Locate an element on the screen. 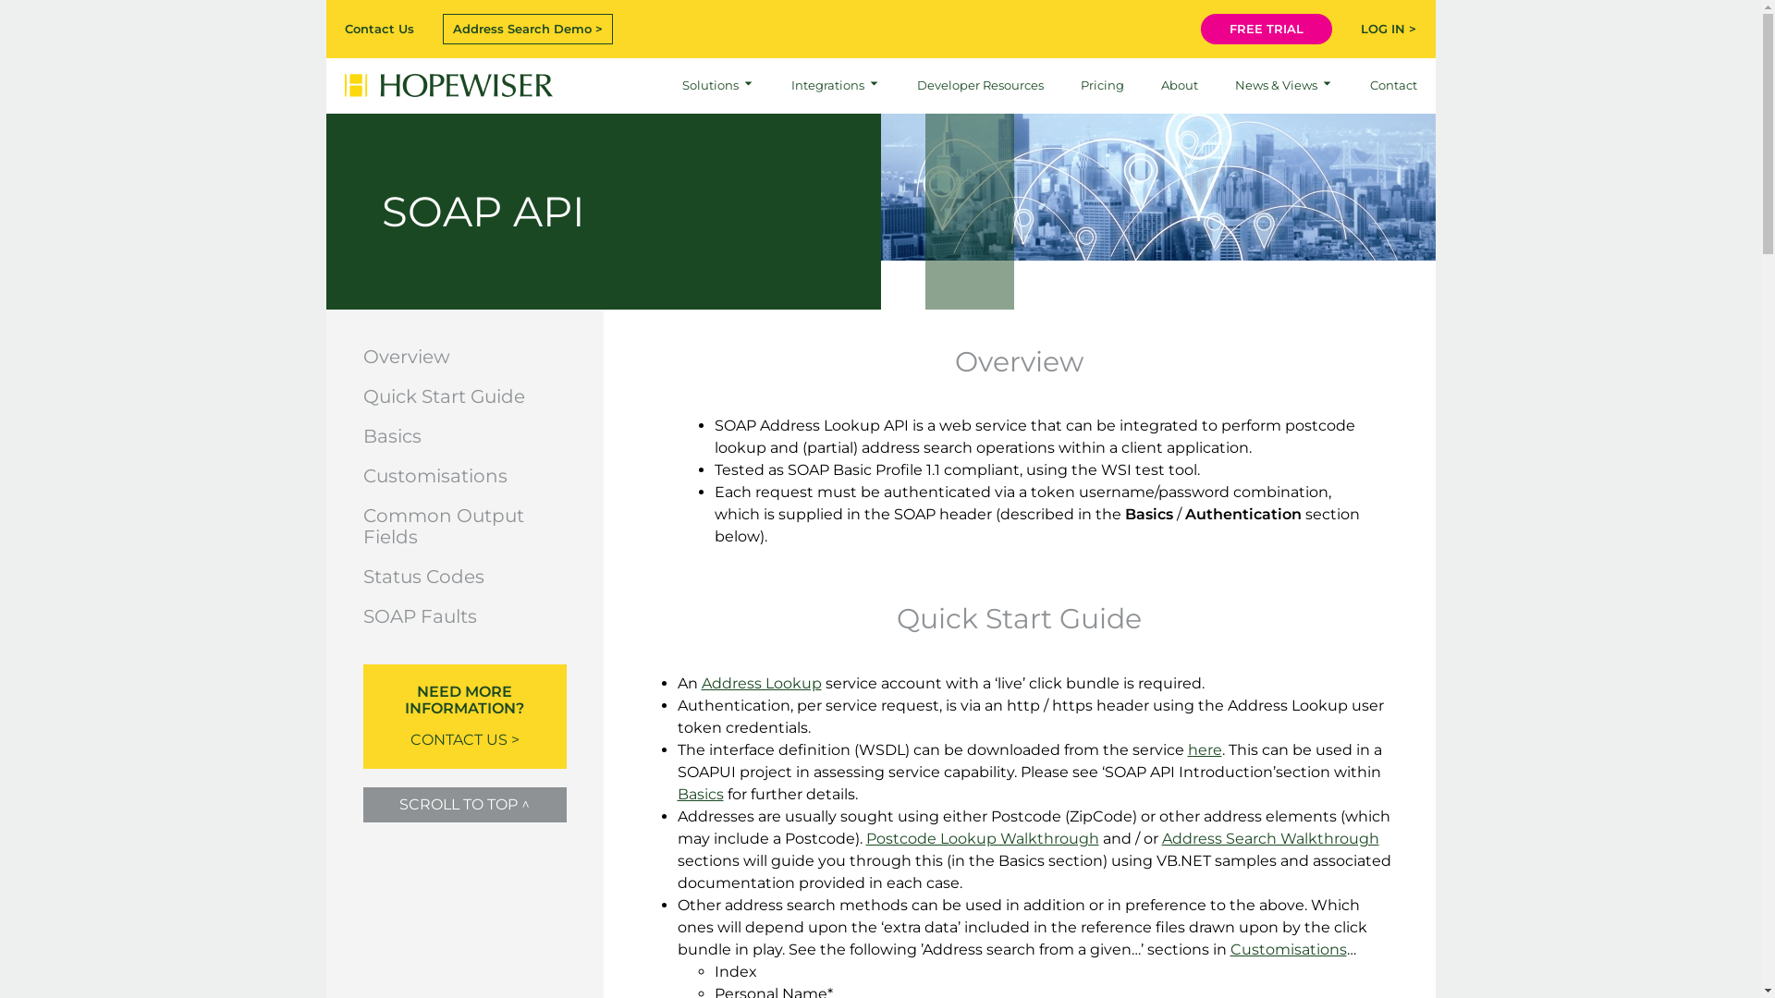  Solutions is located at coordinates (718, 86).